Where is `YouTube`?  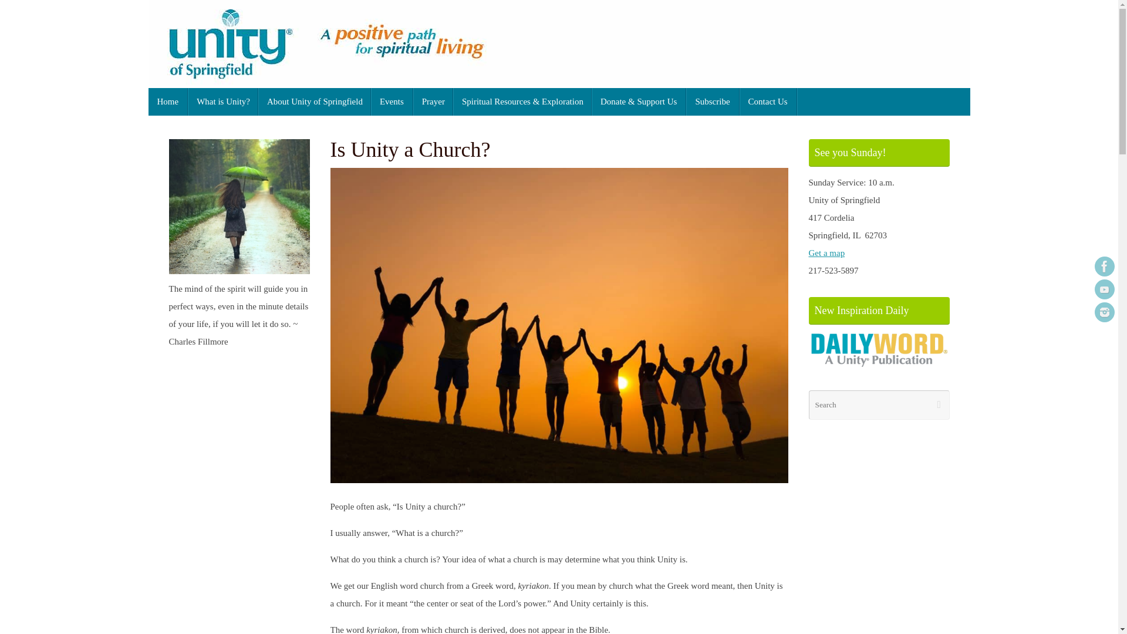
YouTube is located at coordinates (1104, 289).